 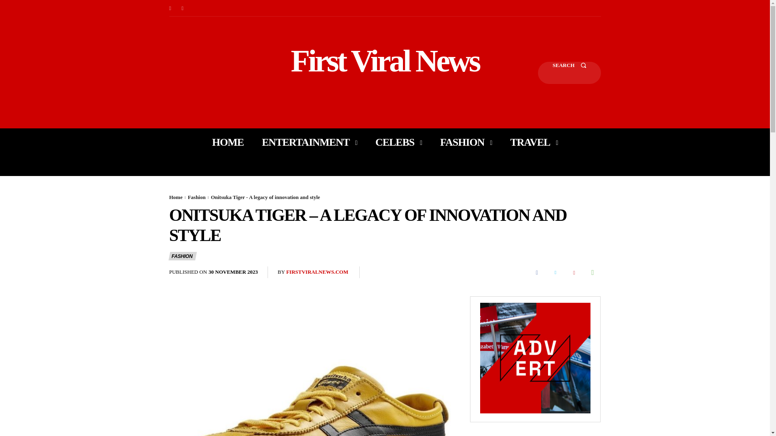 What do you see at coordinates (466, 142) in the screenshot?
I see `FASHION` at bounding box center [466, 142].